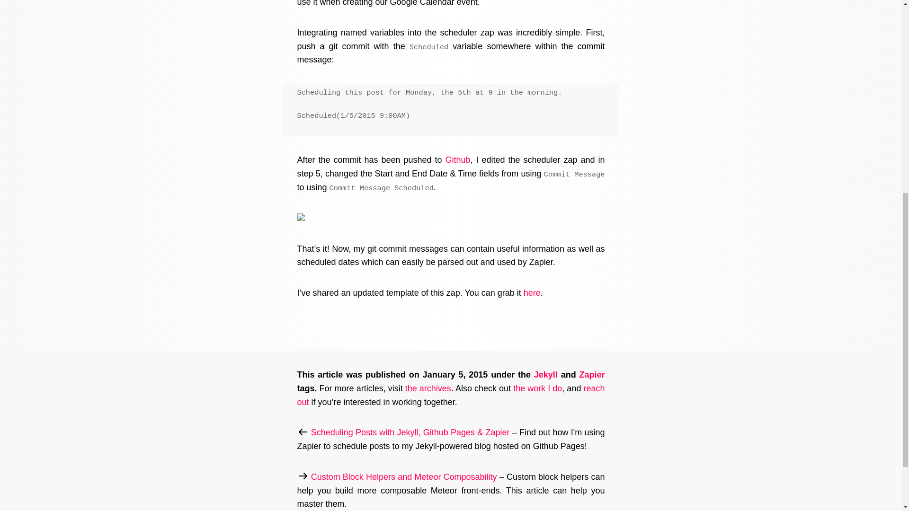 The width and height of the screenshot is (909, 511). Describe the element at coordinates (457, 160) in the screenshot. I see `Github` at that location.